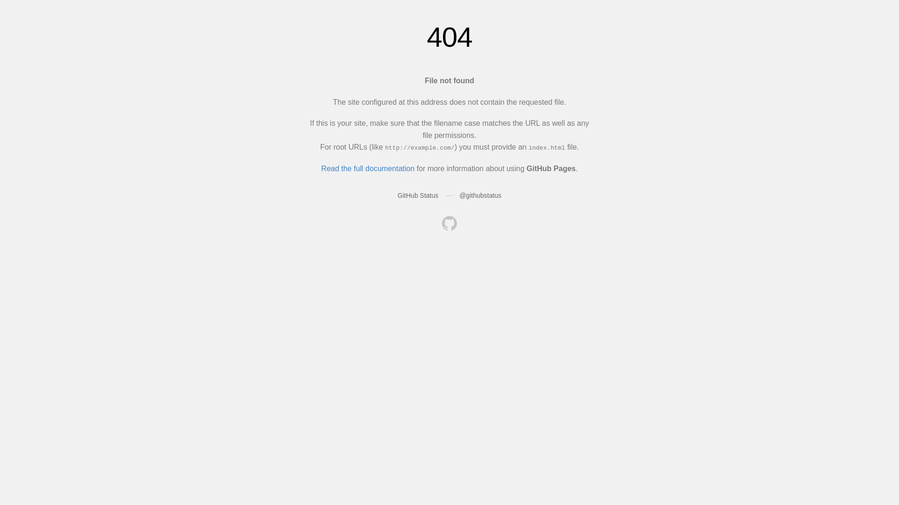  Describe the element at coordinates (480, 195) in the screenshot. I see `@githubstatus` at that location.